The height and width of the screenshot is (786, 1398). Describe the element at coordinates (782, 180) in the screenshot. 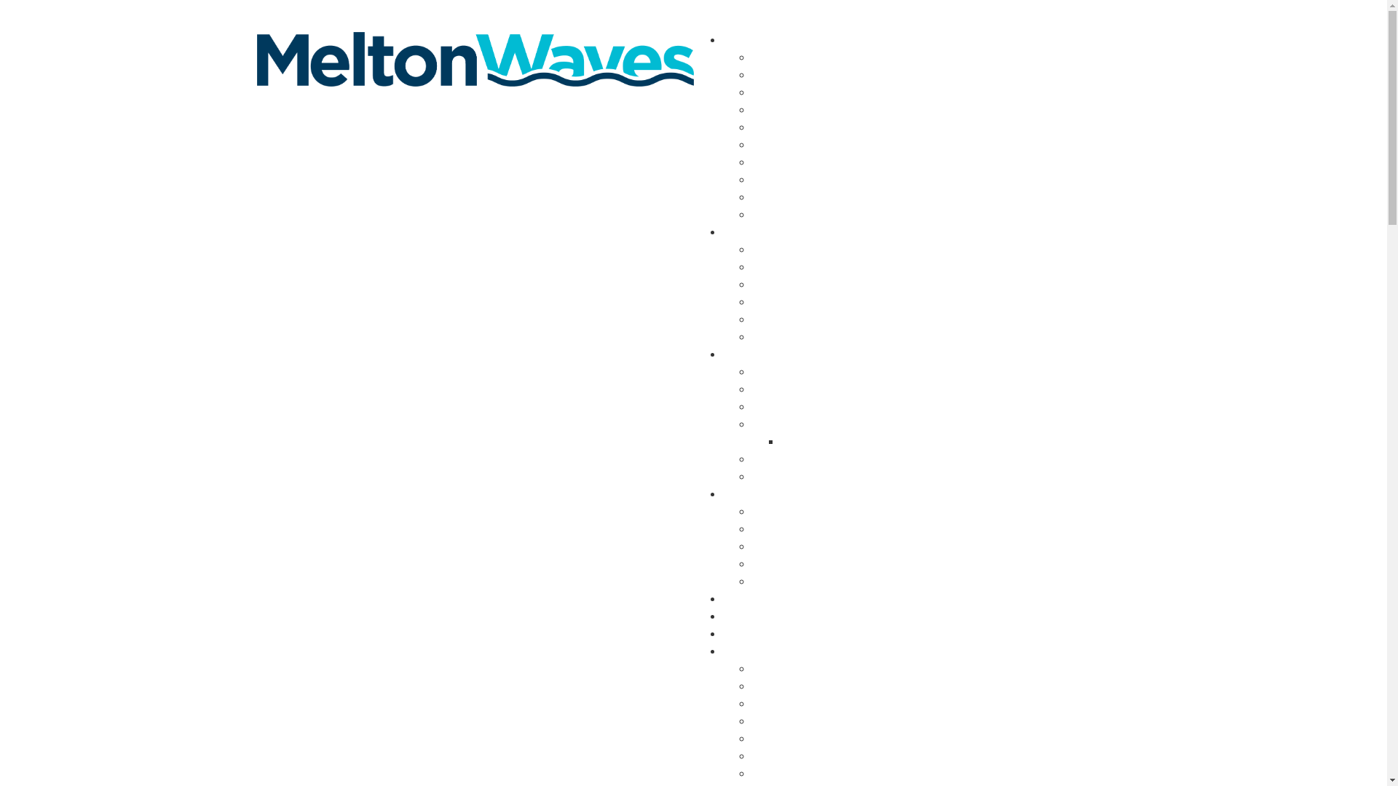

I see `Keep Watch` at that location.